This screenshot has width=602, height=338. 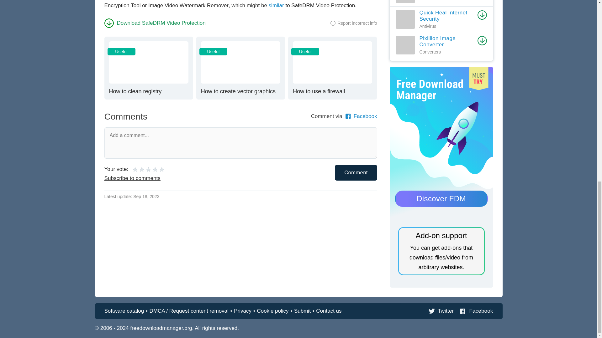 What do you see at coordinates (155, 23) in the screenshot?
I see `5` at bounding box center [155, 23].